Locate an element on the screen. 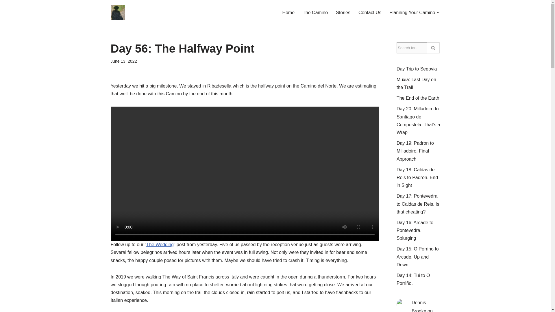 Image resolution: width=555 pixels, height=312 pixels. The Wedding is located at coordinates (160, 244).